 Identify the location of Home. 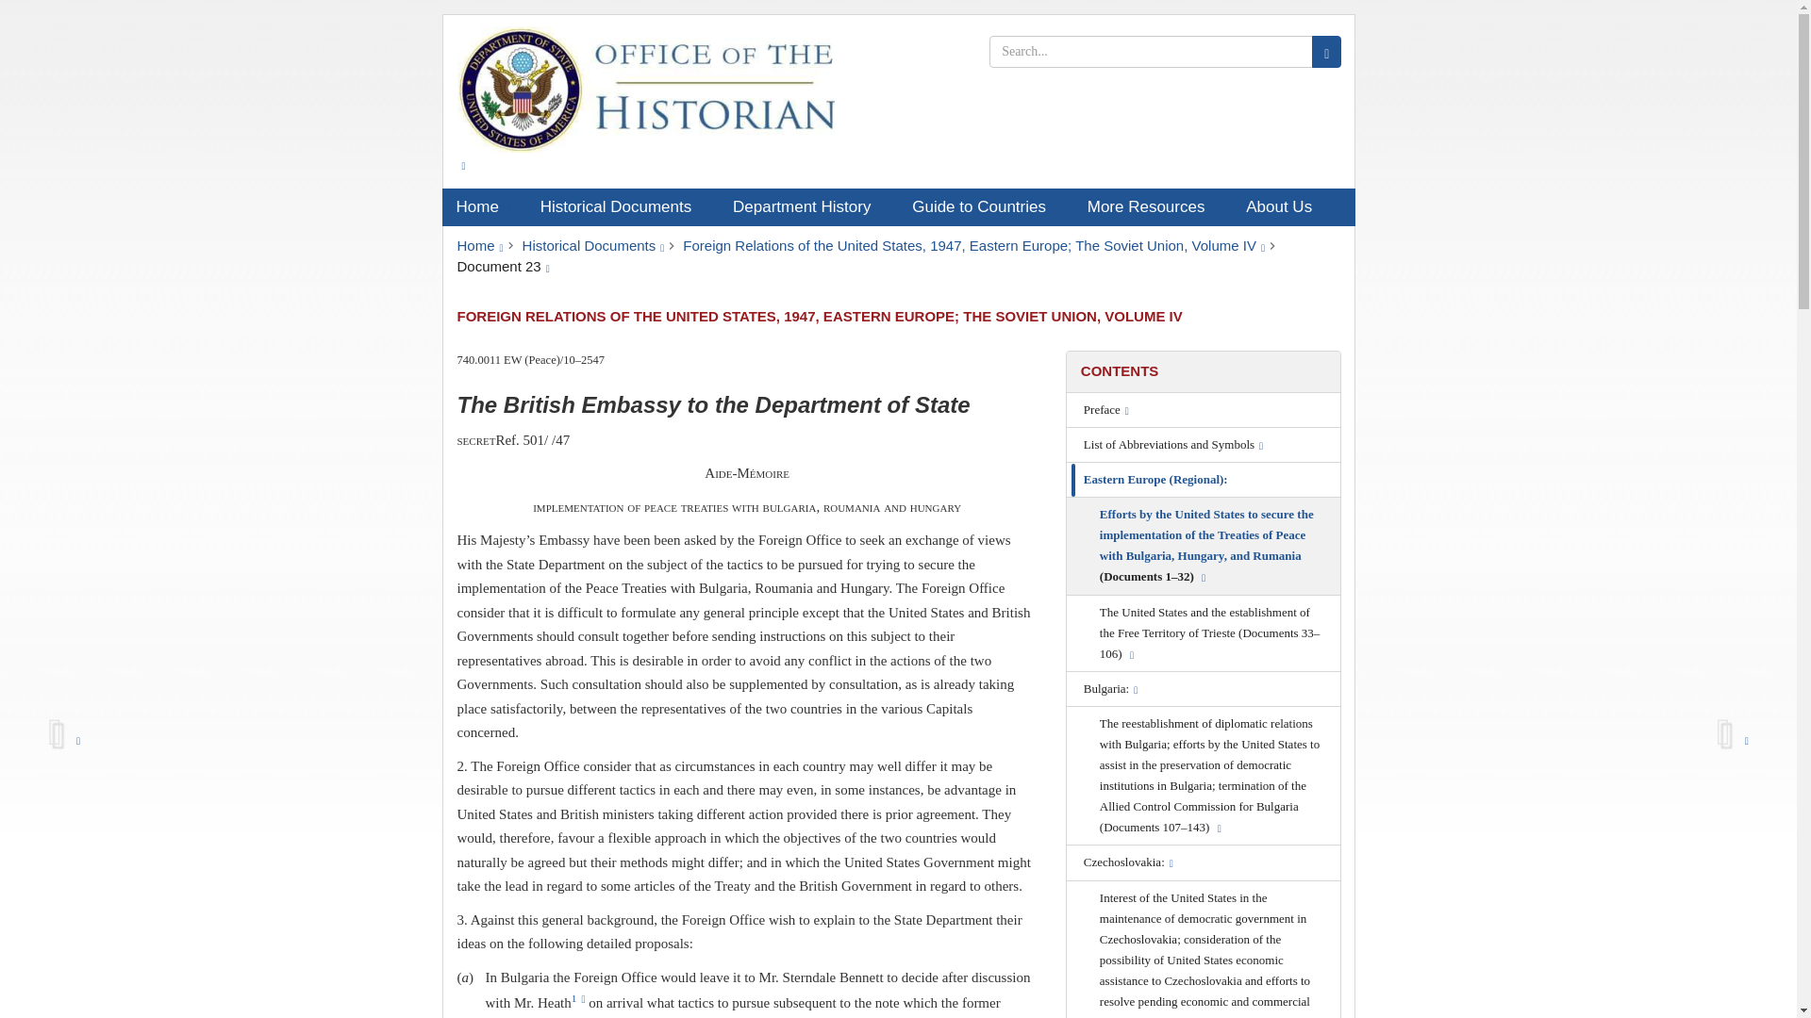
(479, 245).